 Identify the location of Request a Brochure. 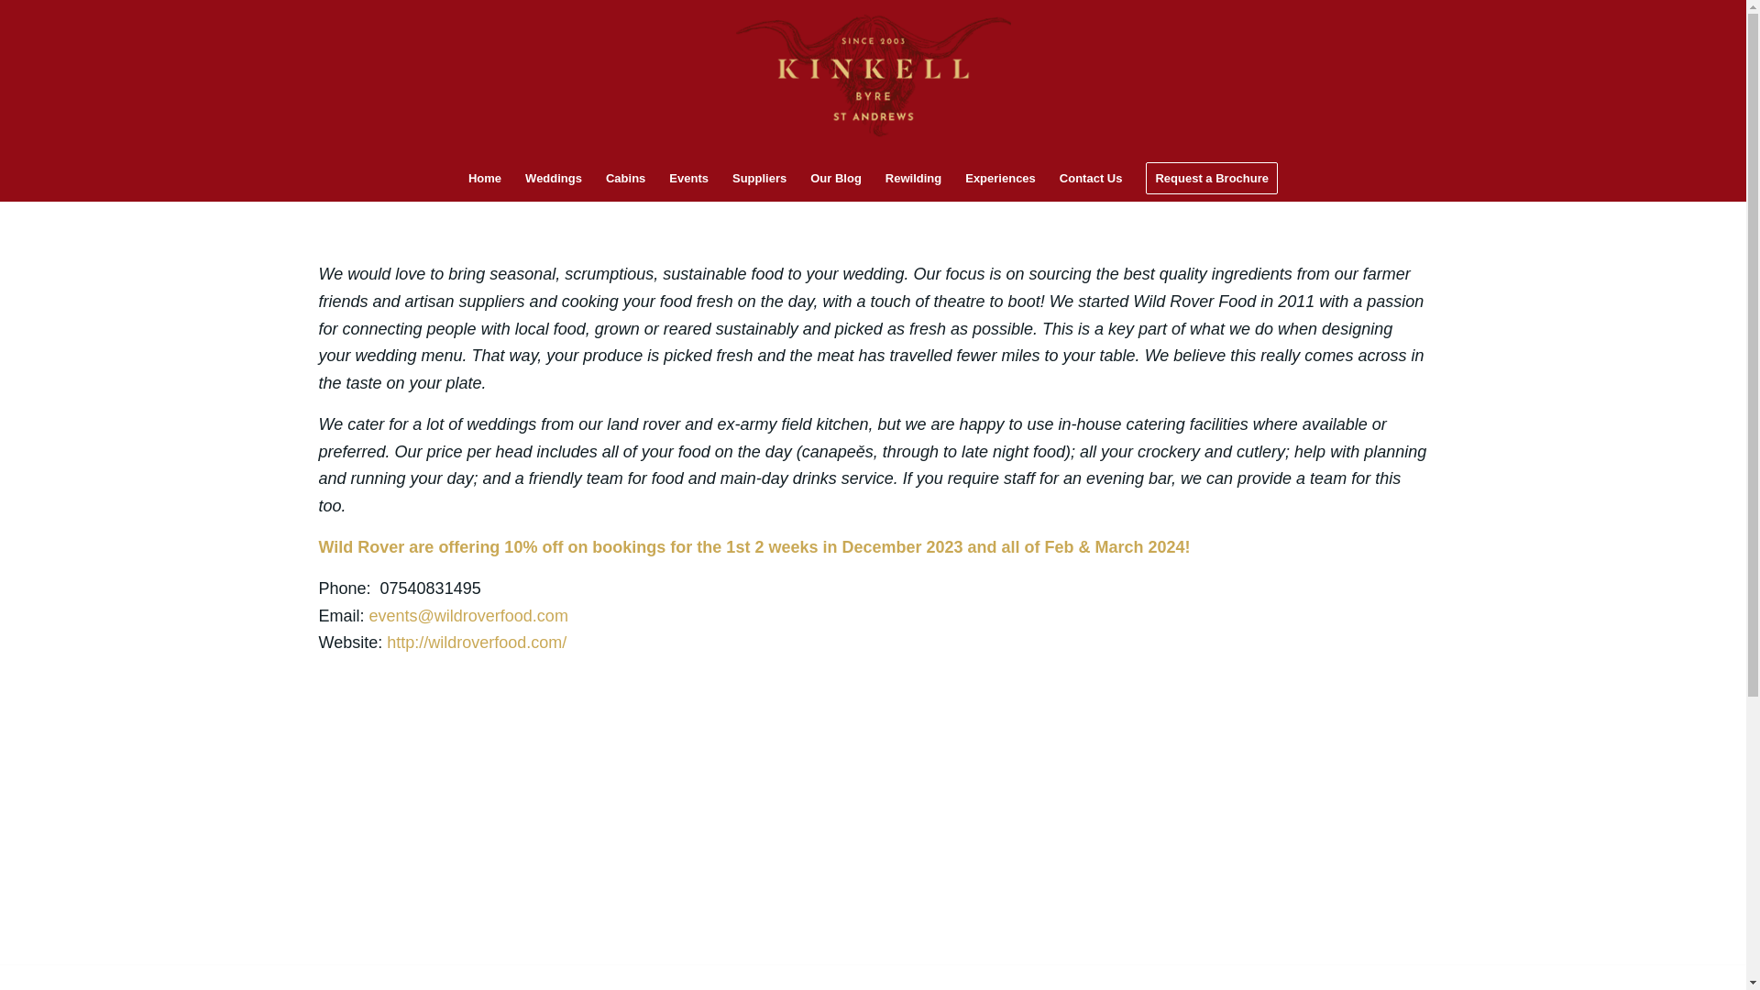
(1212, 178).